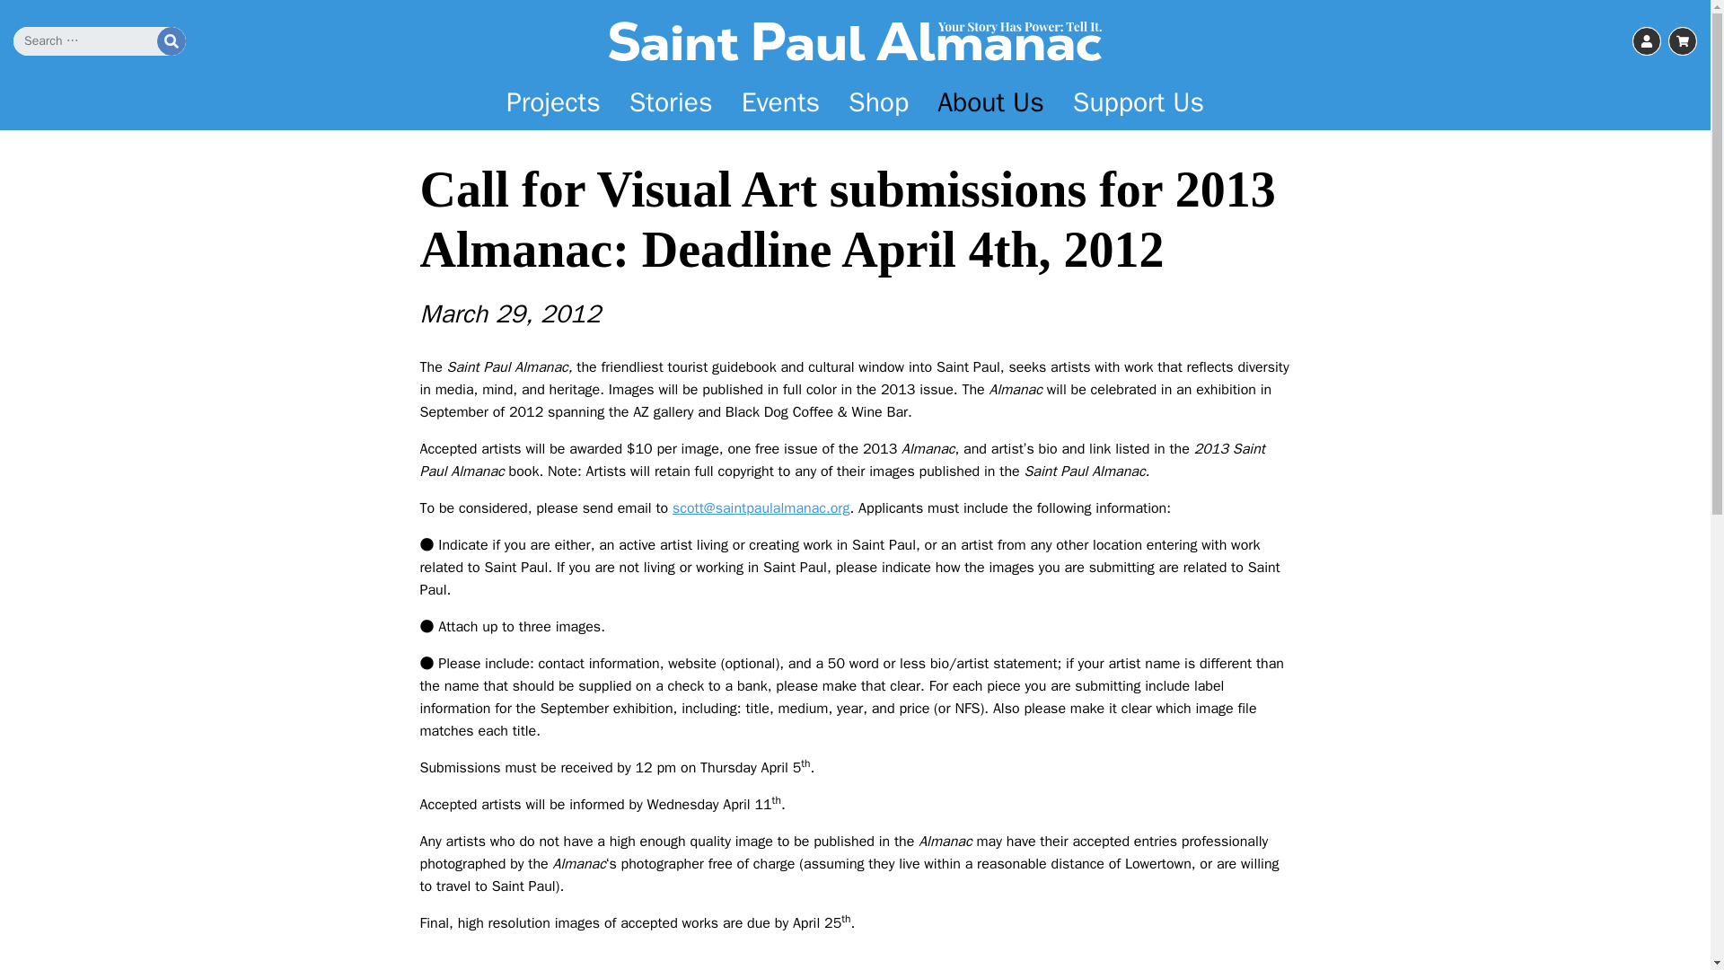 The width and height of the screenshot is (1724, 970). Describe the element at coordinates (672, 102) in the screenshot. I see `Stories` at that location.